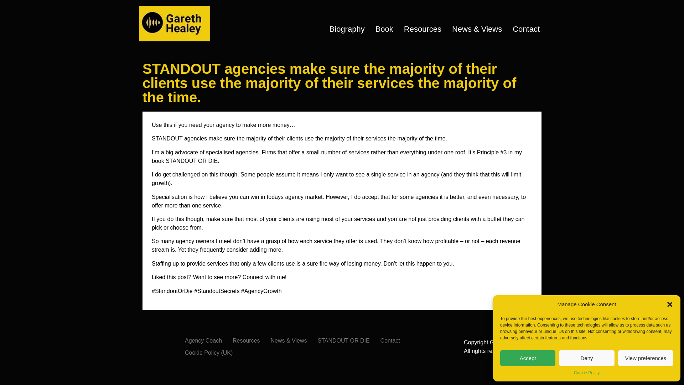 This screenshot has height=385, width=684. Describe the element at coordinates (246, 341) in the screenshot. I see `Resources` at that location.